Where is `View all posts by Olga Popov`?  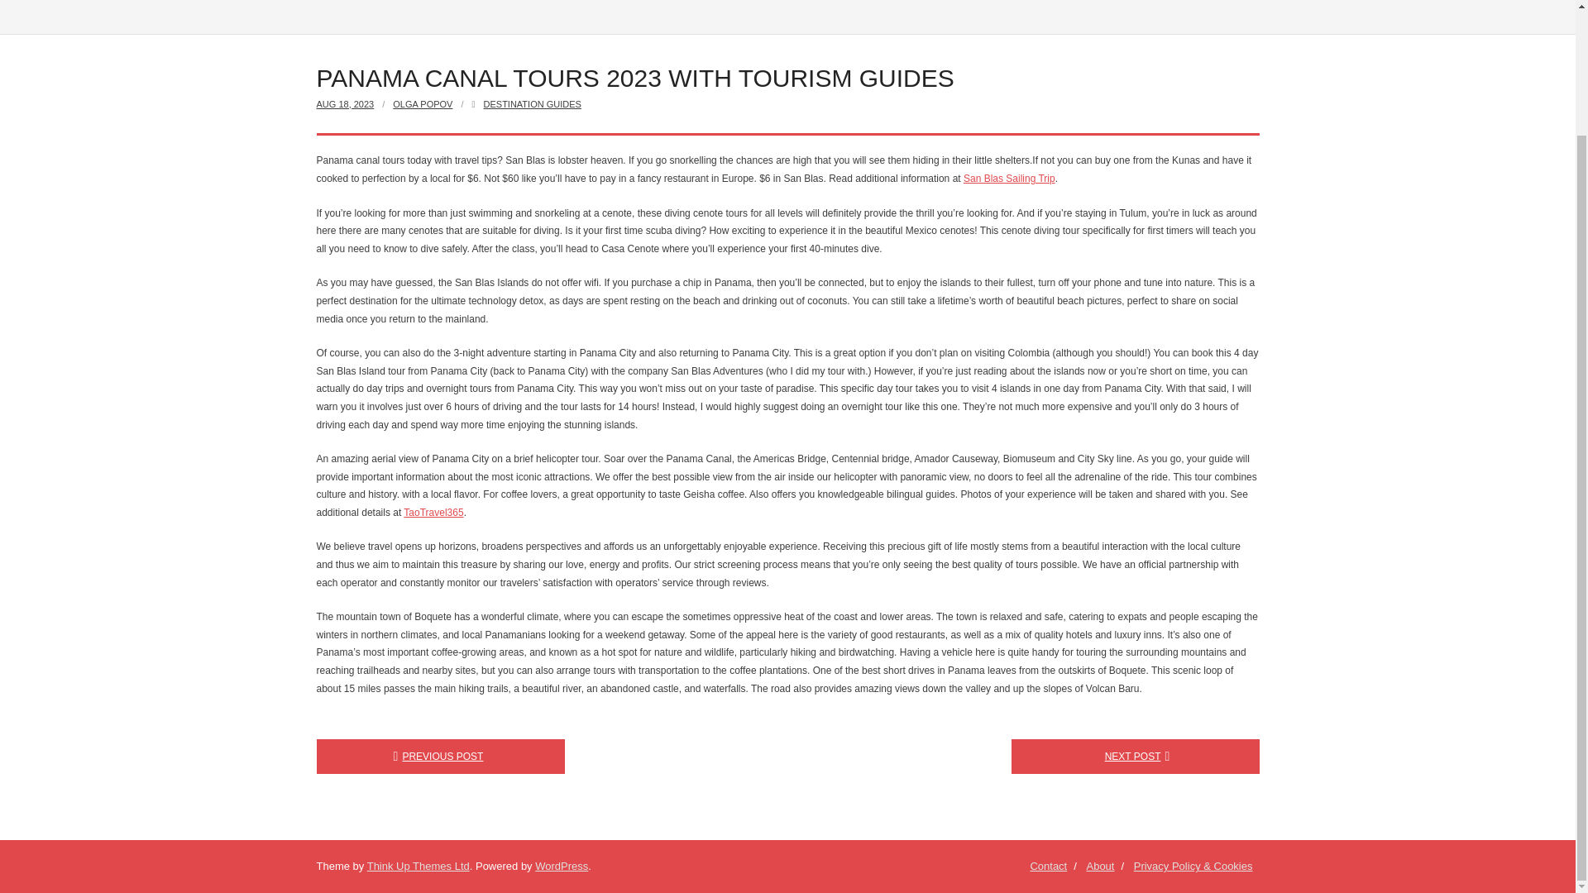 View all posts by Olga Popov is located at coordinates (422, 103).